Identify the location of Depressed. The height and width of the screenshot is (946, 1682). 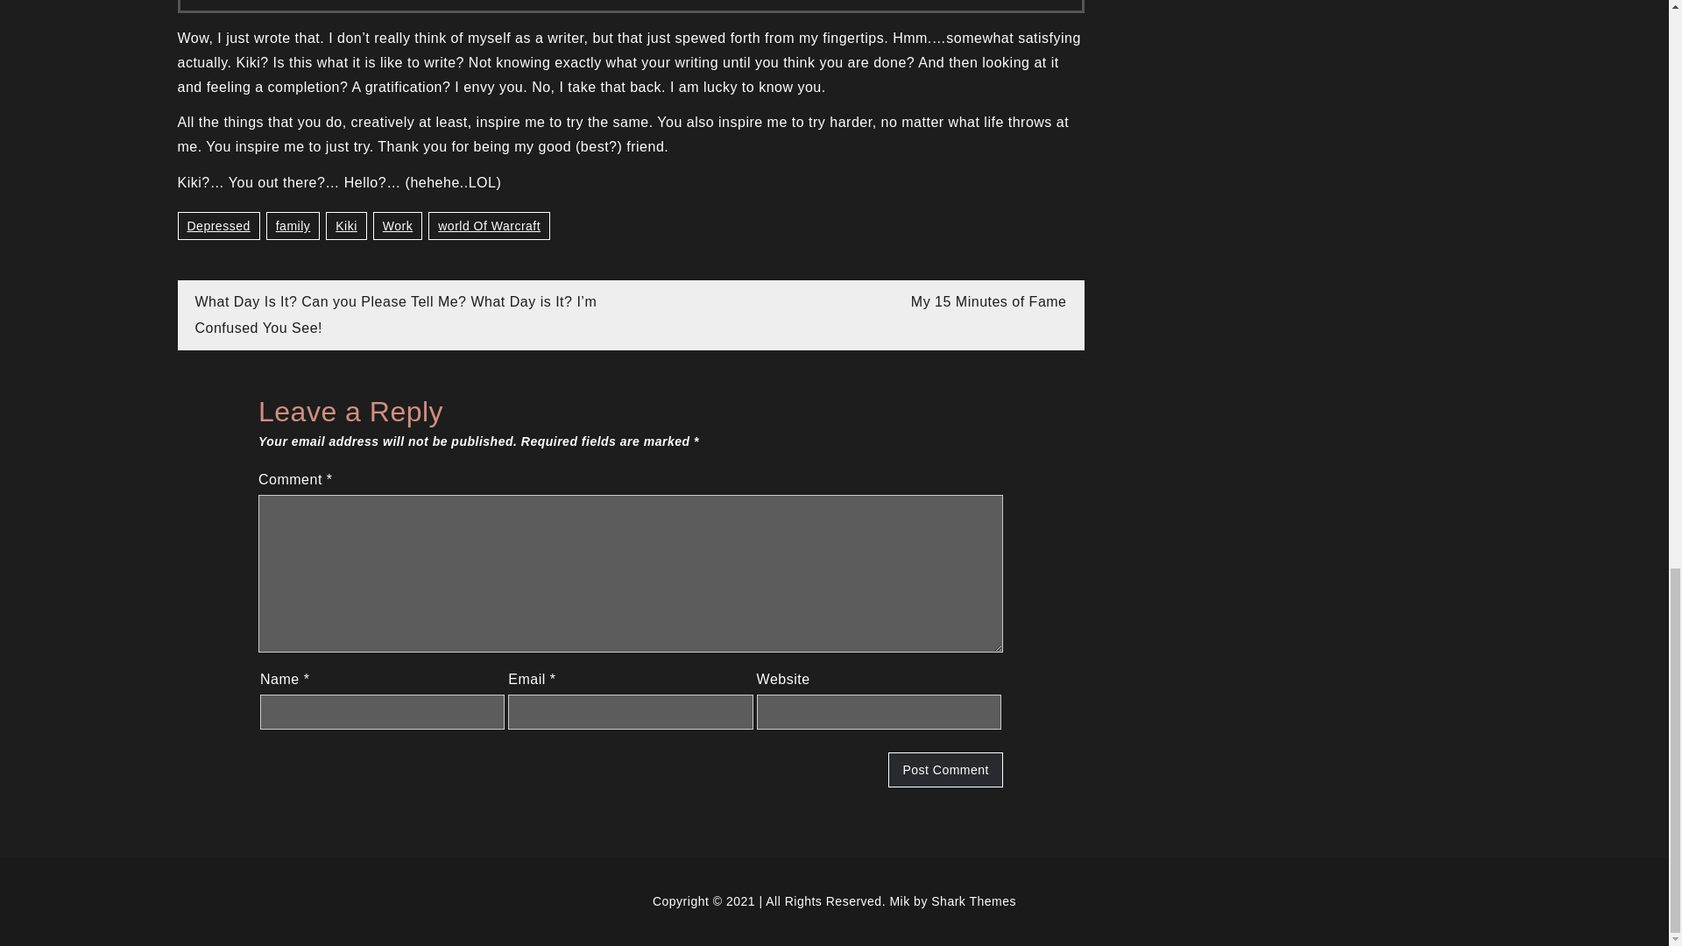
(217, 226).